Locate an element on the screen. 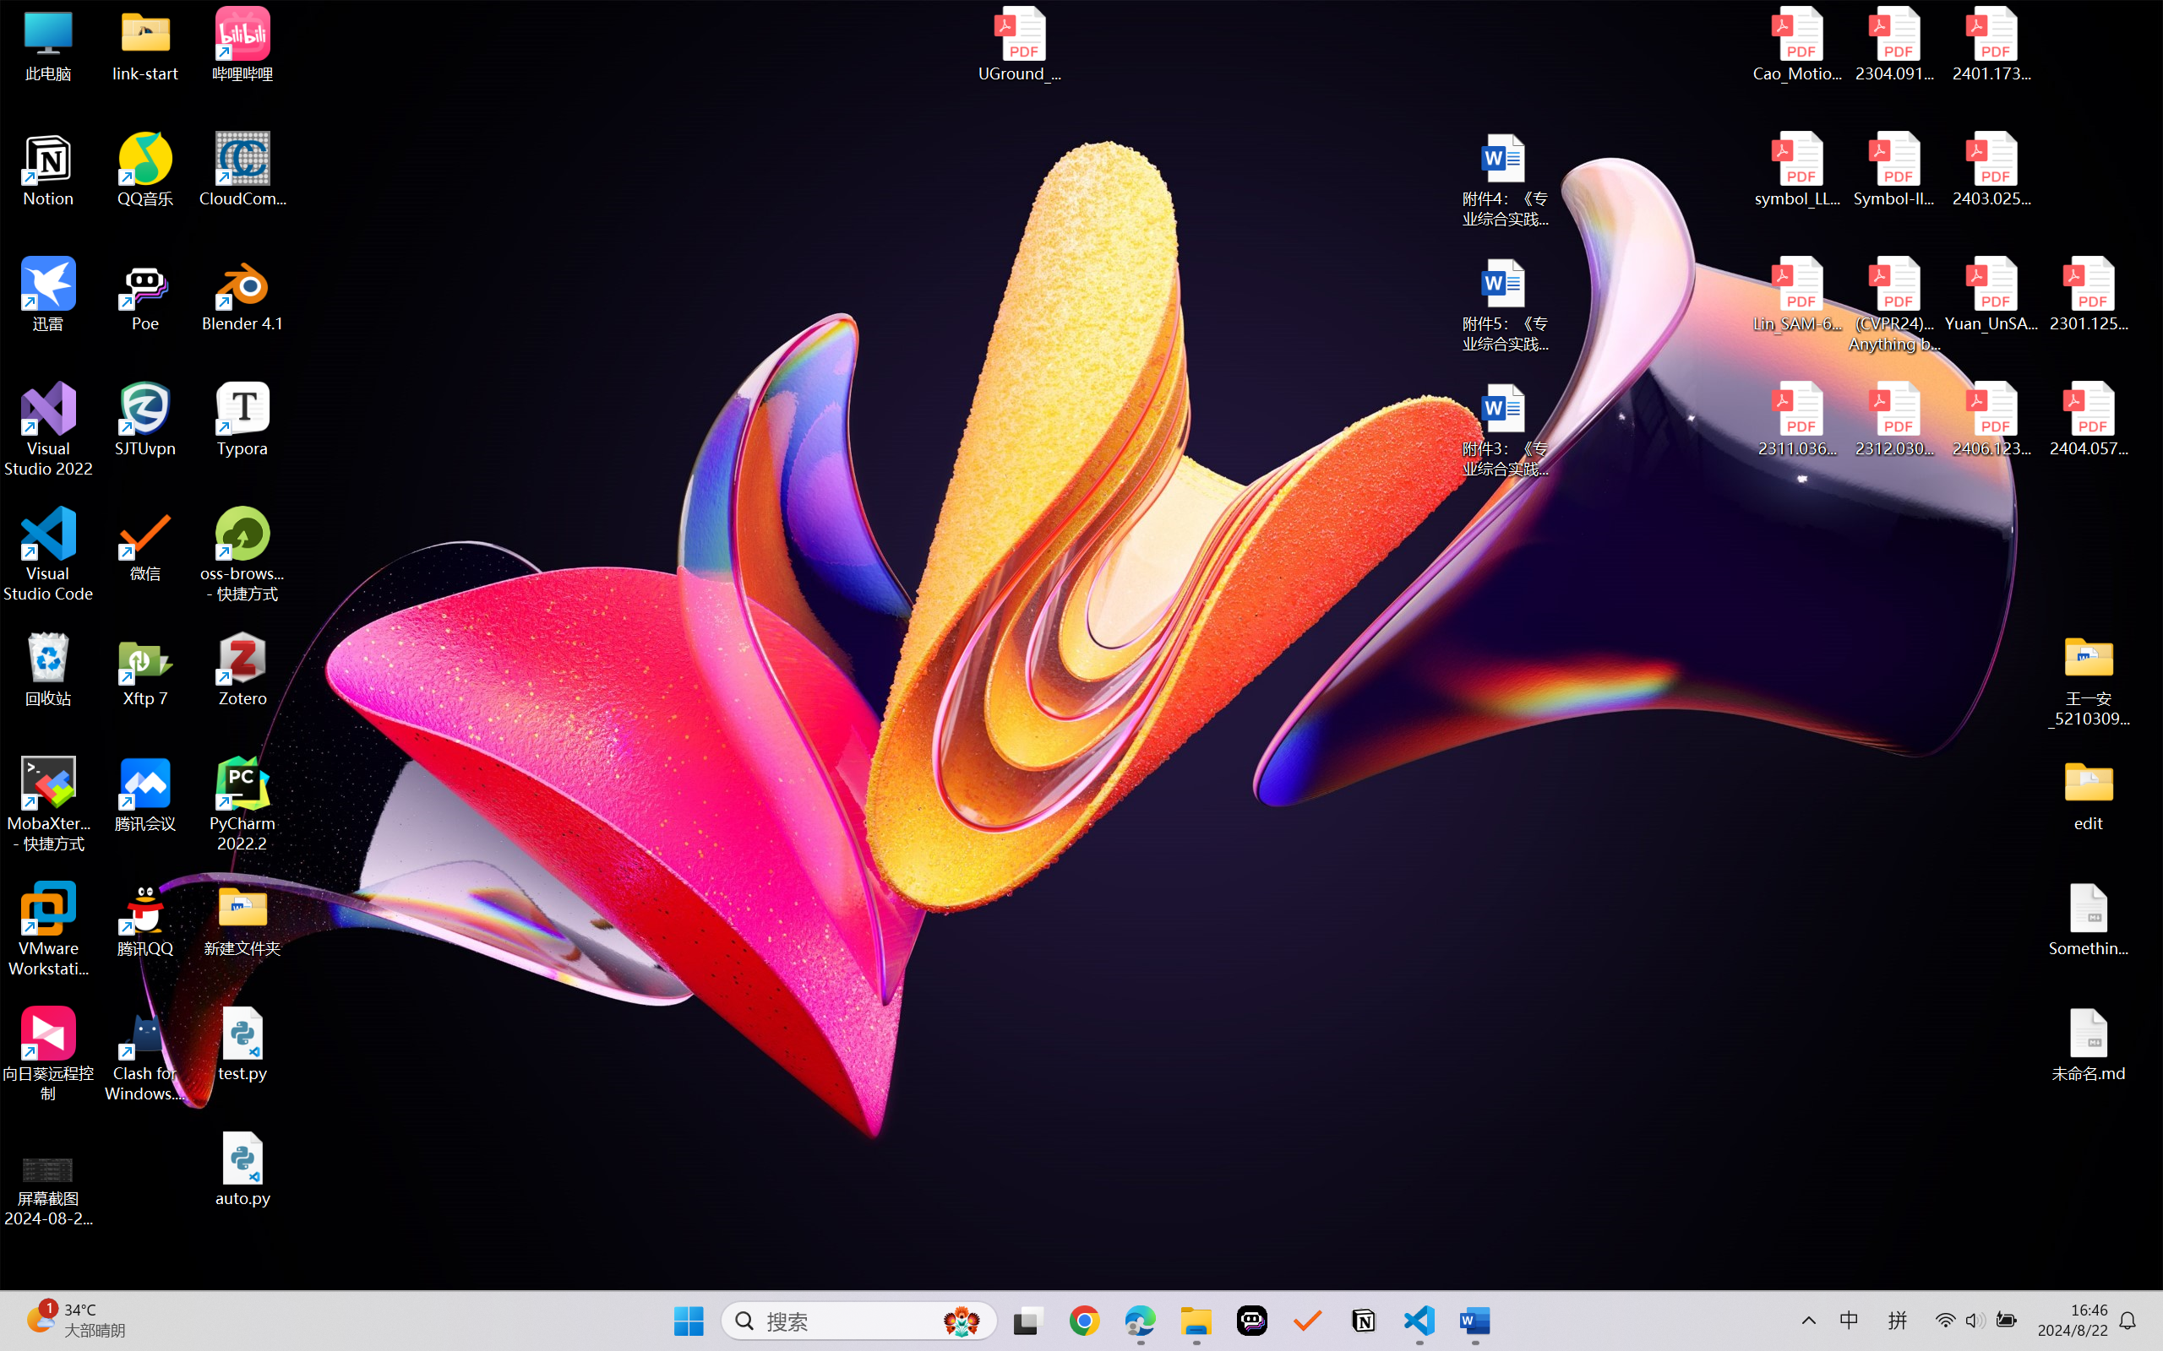  Google Chrome is located at coordinates (1084, 1321).